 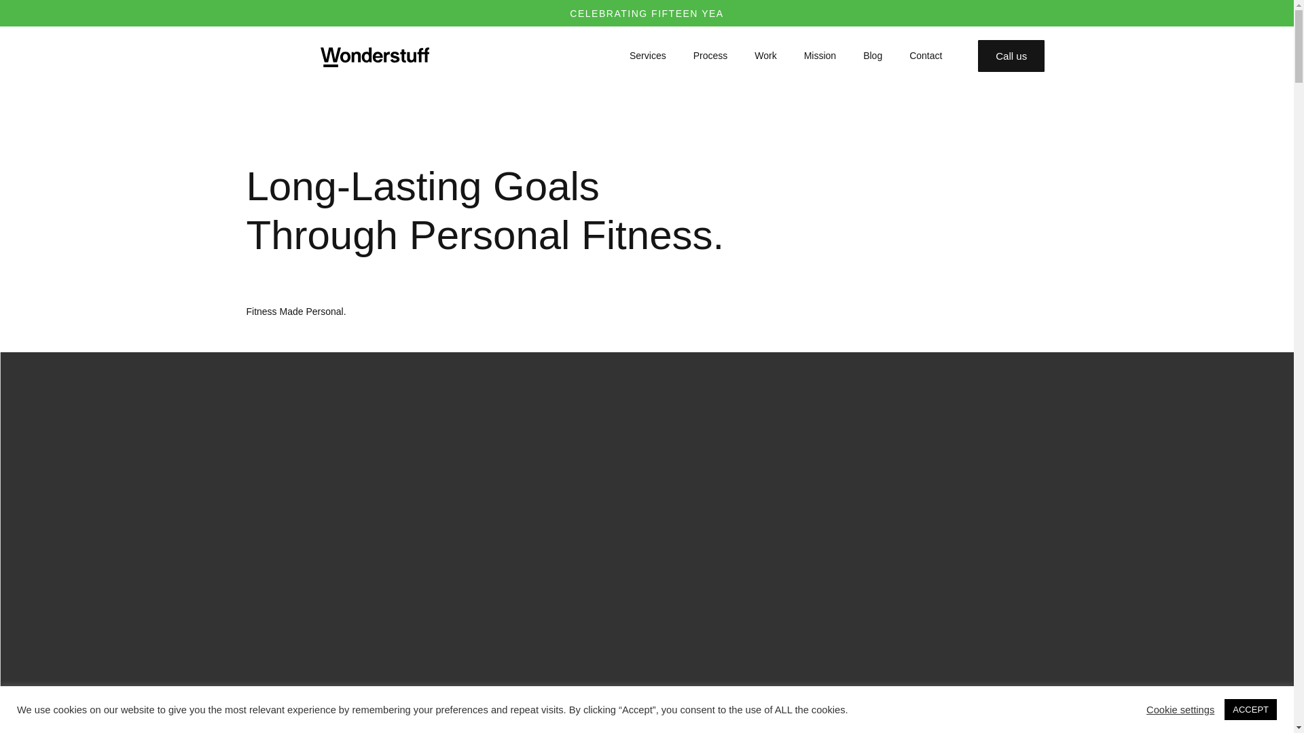 What do you see at coordinates (765, 56) in the screenshot?
I see `Work` at bounding box center [765, 56].